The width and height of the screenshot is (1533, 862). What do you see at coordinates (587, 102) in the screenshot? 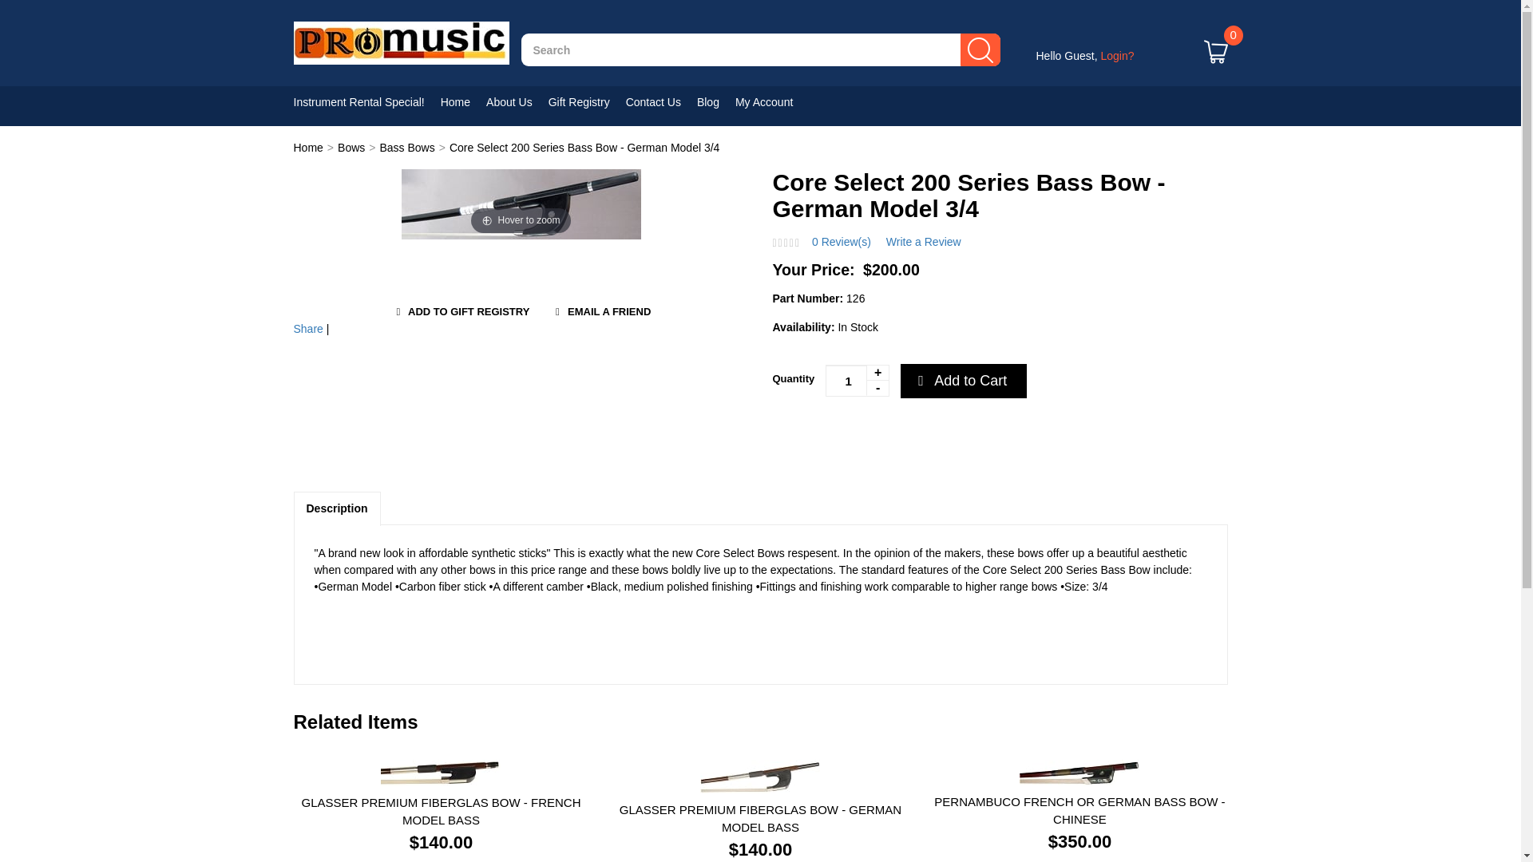
I see `Gift Registry` at bounding box center [587, 102].